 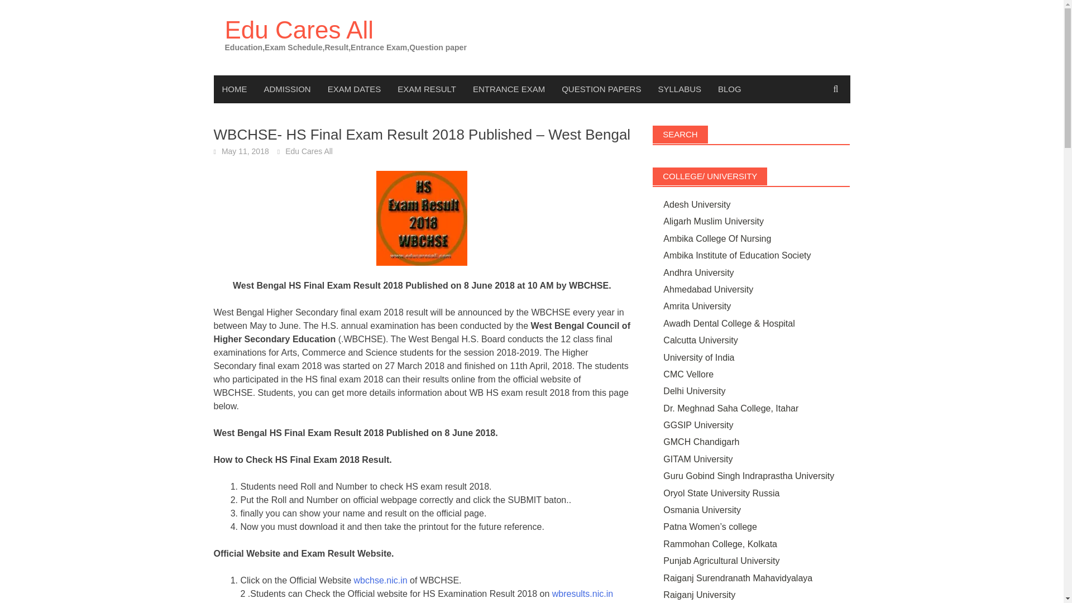 I want to click on Adesh University, so click(x=697, y=204).